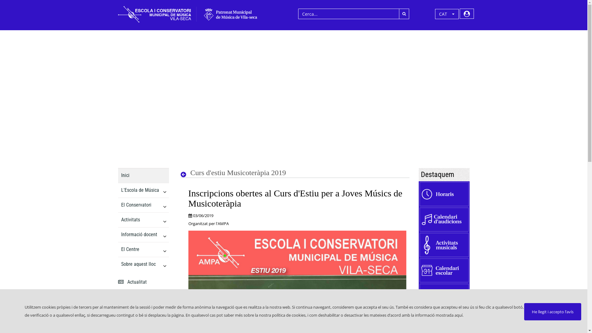  Describe the element at coordinates (139, 282) in the screenshot. I see `    Actualitat` at that location.